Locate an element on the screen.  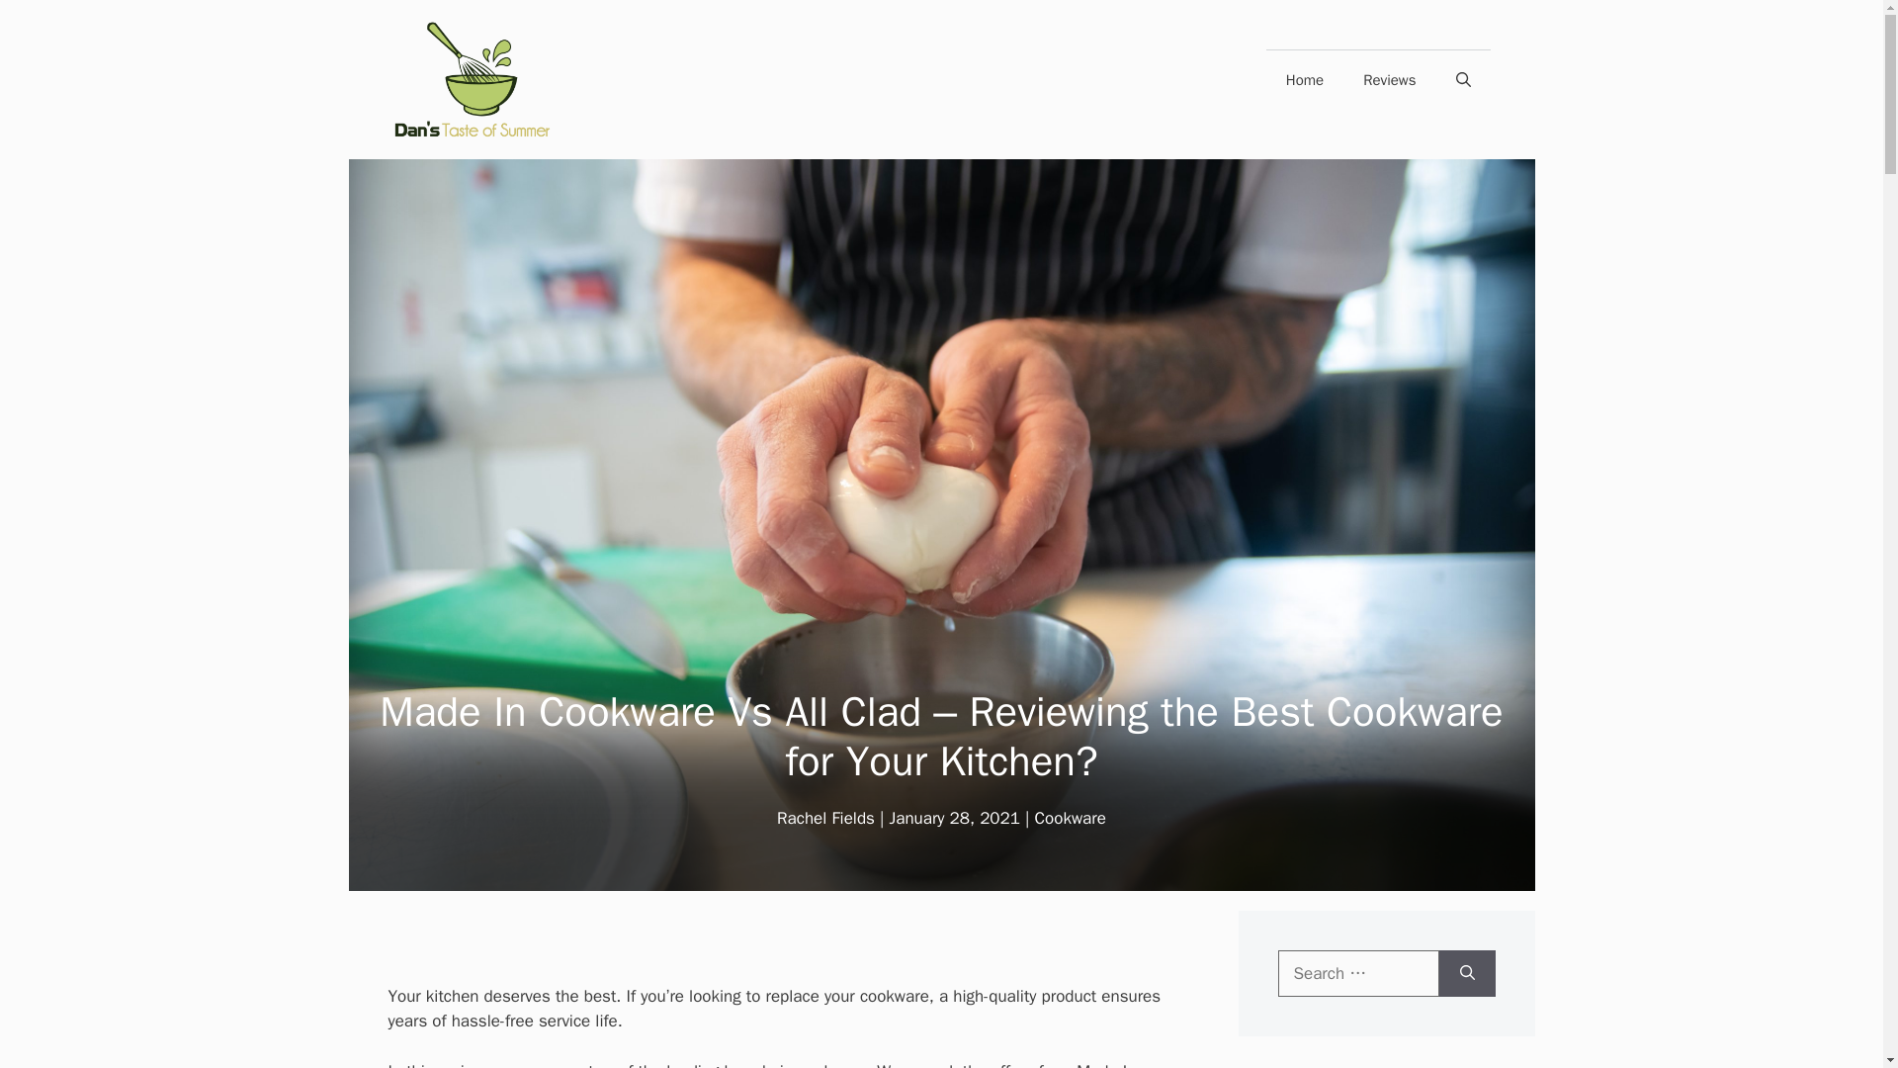
Home is located at coordinates (1305, 79).